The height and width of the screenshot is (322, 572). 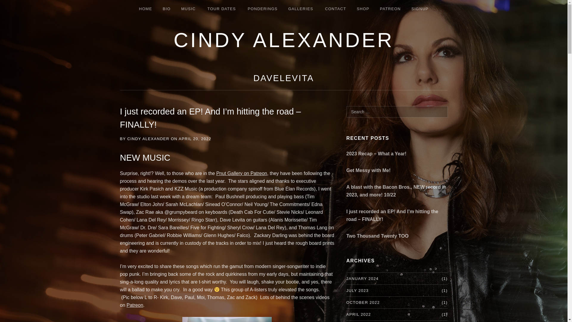 I want to click on PONDERINGS, so click(x=262, y=9).